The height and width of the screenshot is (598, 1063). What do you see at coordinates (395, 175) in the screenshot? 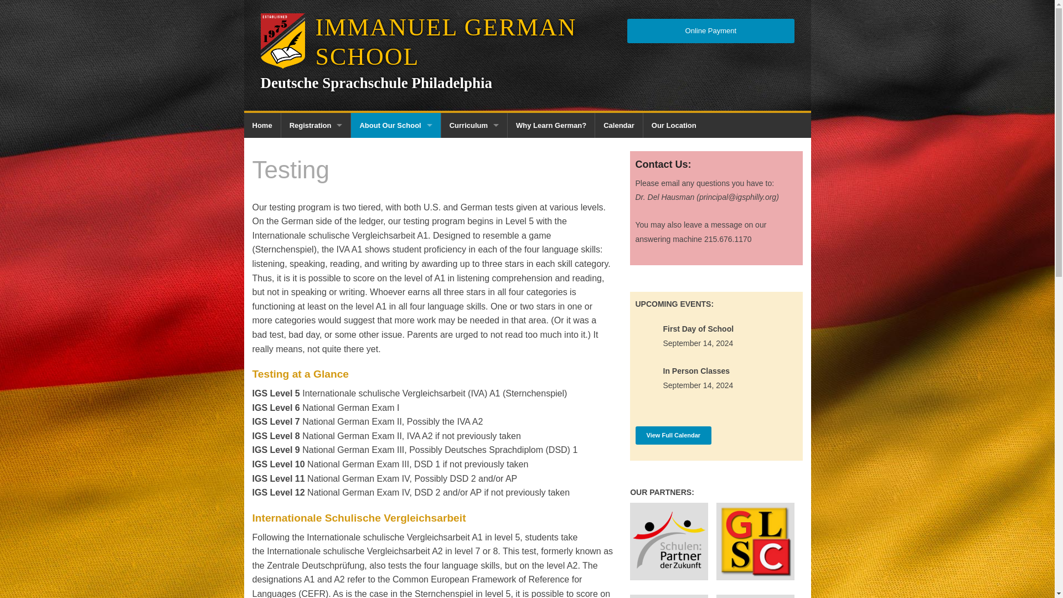
I see `Our Students` at bounding box center [395, 175].